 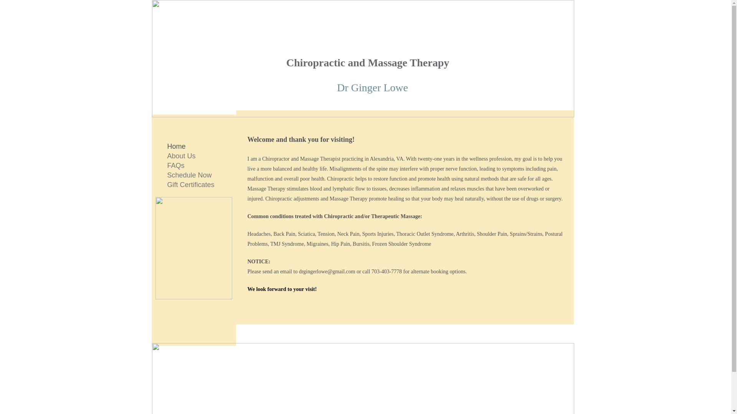 What do you see at coordinates (190, 175) in the screenshot?
I see `Schedule Now` at bounding box center [190, 175].